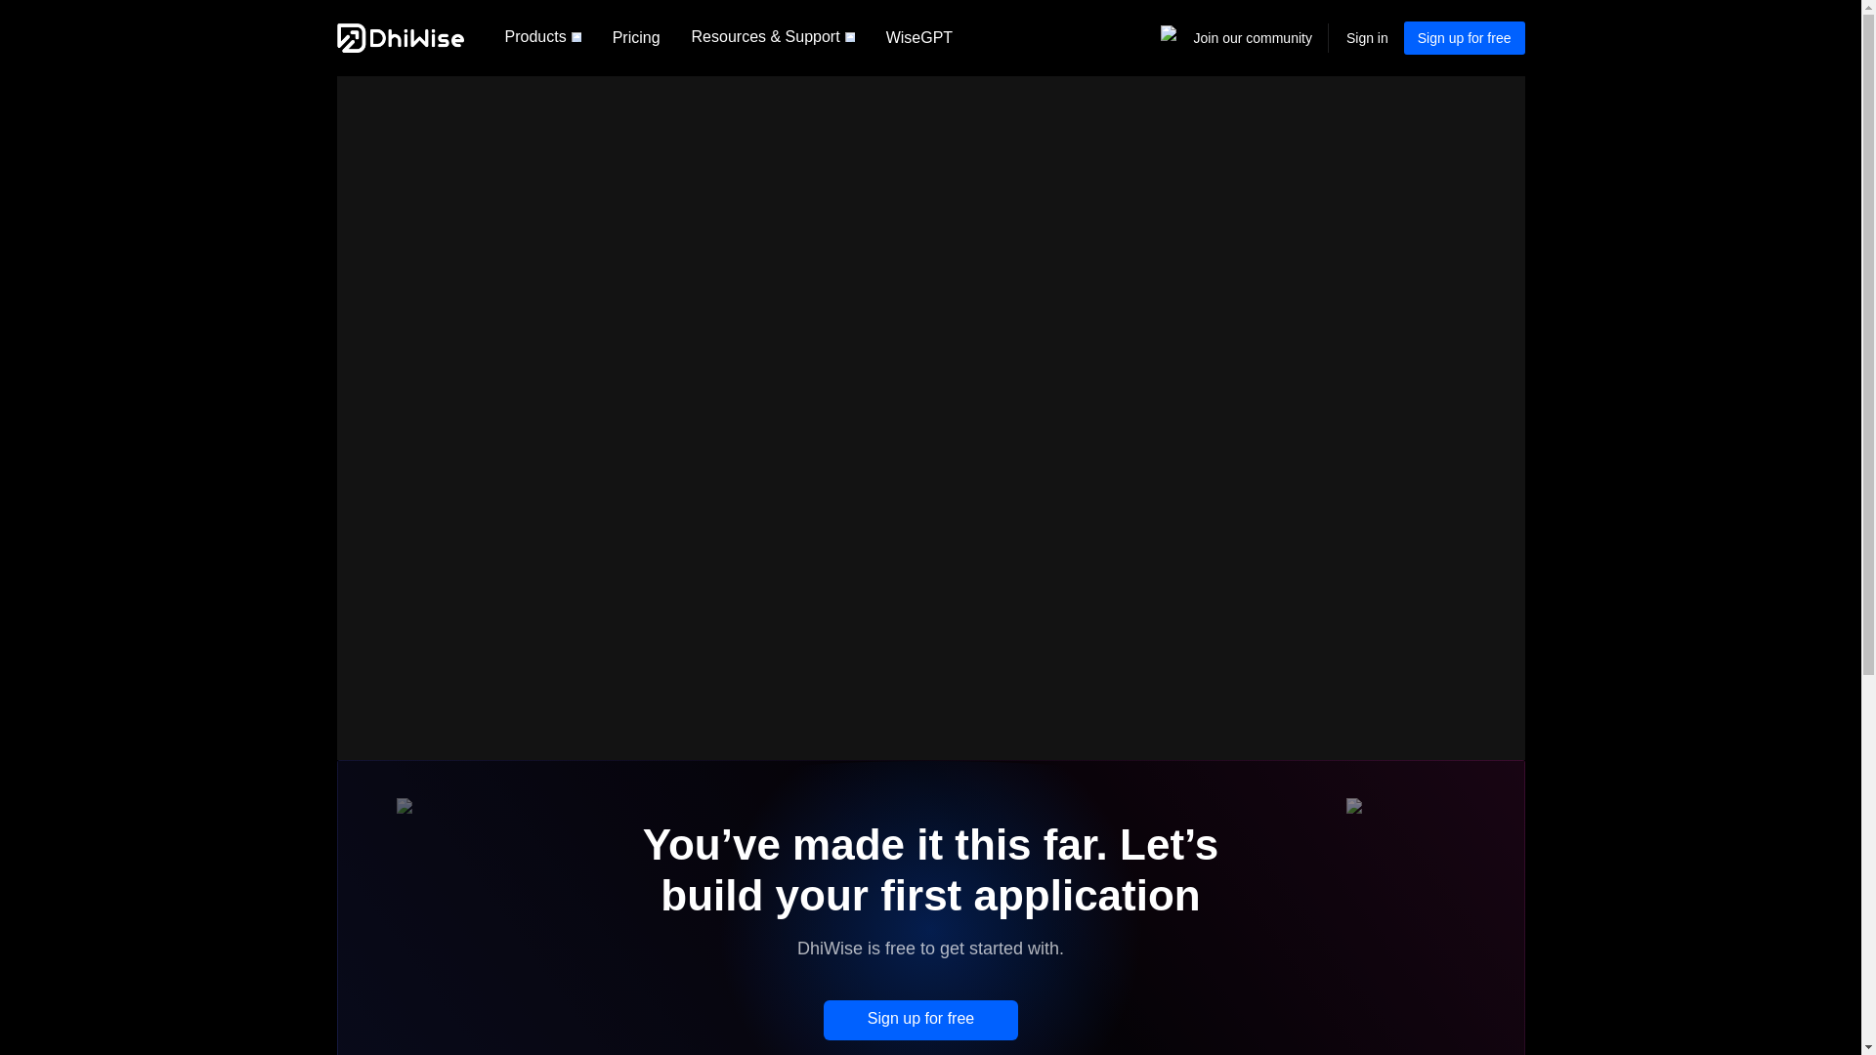  I want to click on Sign up for free, so click(1464, 37).